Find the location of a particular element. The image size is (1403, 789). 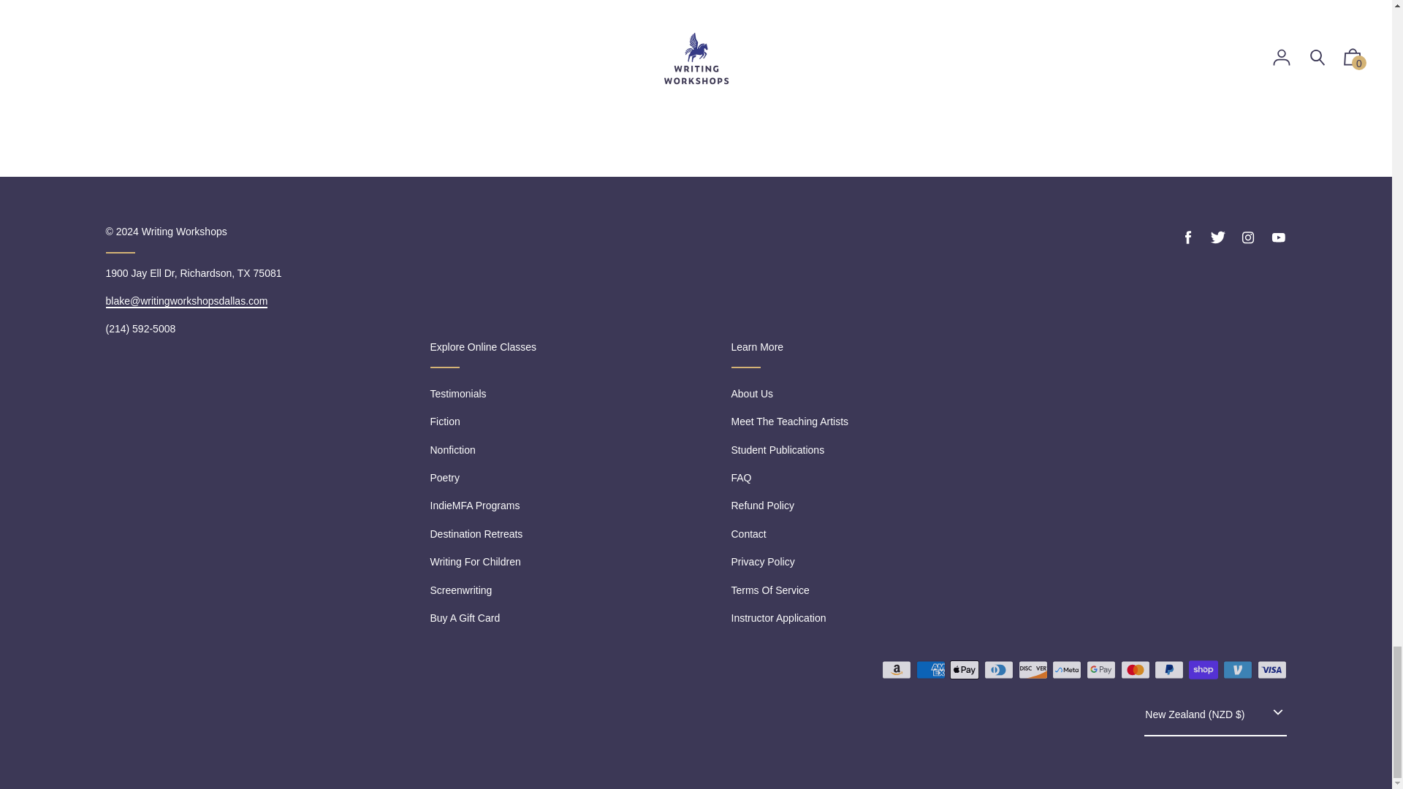

Amazon is located at coordinates (896, 670).